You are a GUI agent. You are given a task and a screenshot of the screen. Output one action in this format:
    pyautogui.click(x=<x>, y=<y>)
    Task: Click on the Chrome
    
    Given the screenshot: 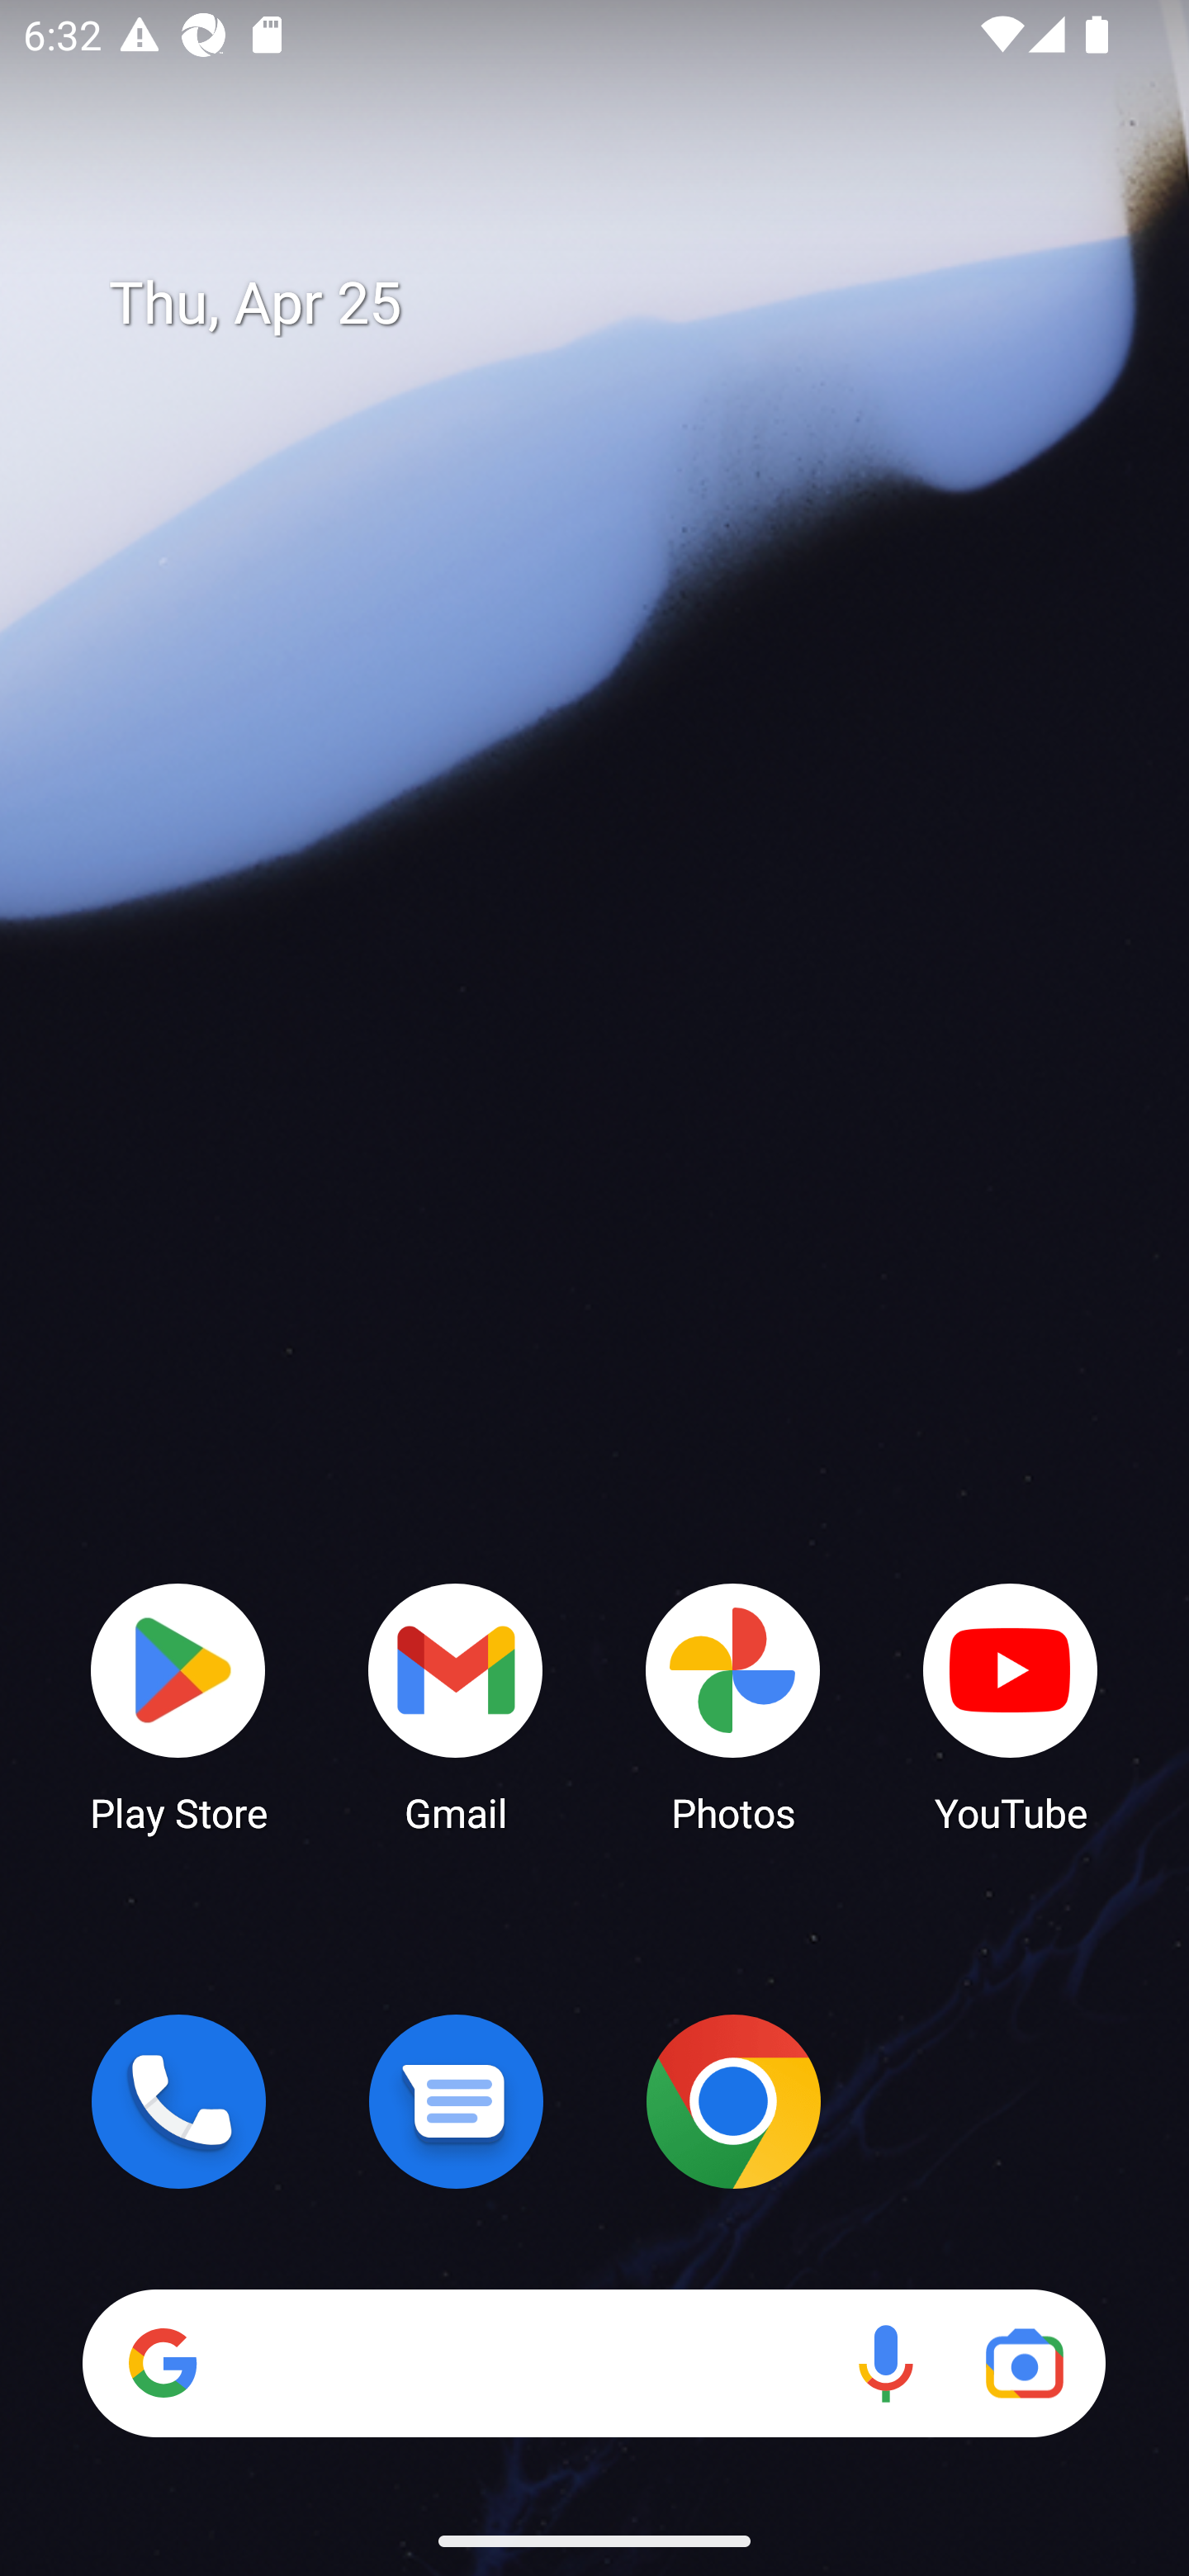 What is the action you would take?
    pyautogui.click(x=733, y=2101)
    